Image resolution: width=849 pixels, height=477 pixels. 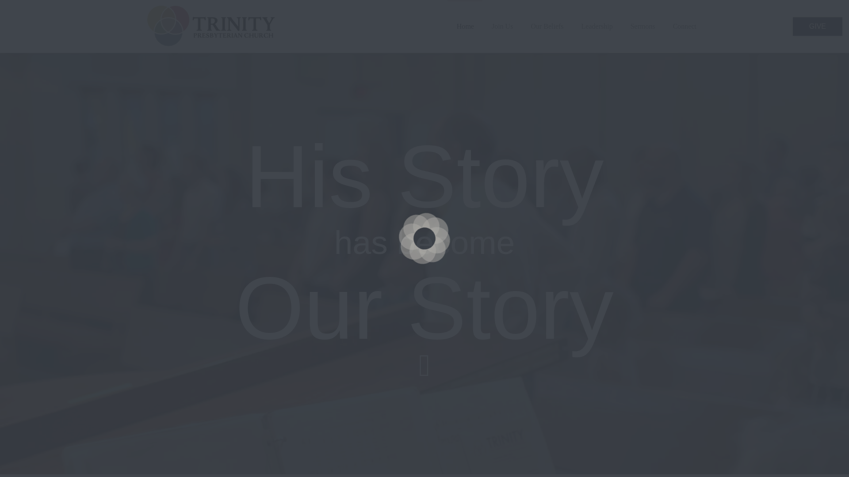 What do you see at coordinates (597, 26) in the screenshot?
I see `Leadership` at bounding box center [597, 26].